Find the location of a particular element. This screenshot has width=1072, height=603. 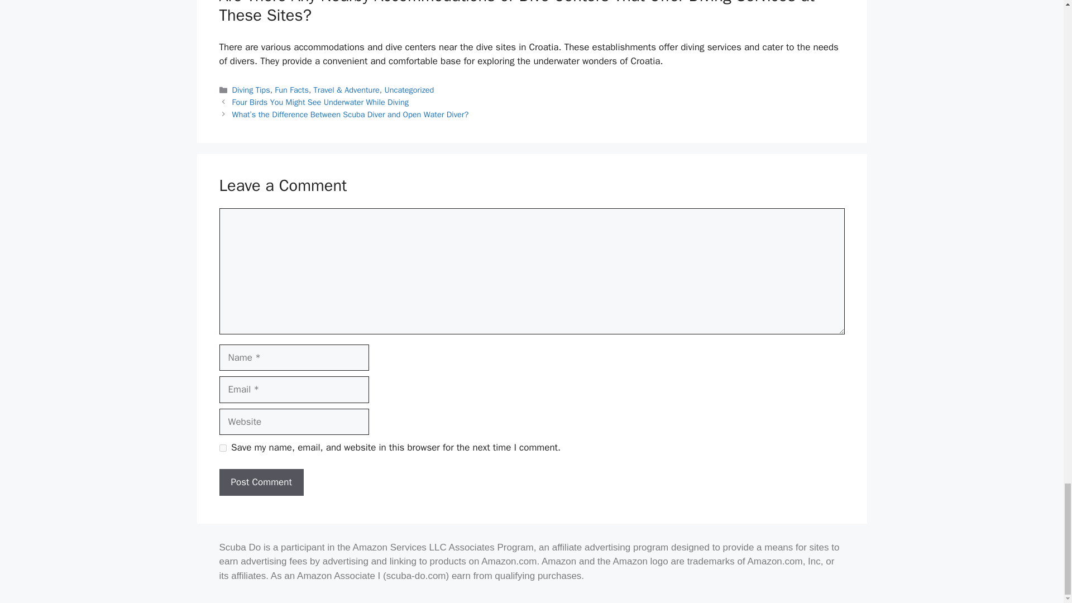

yes is located at coordinates (222, 448).